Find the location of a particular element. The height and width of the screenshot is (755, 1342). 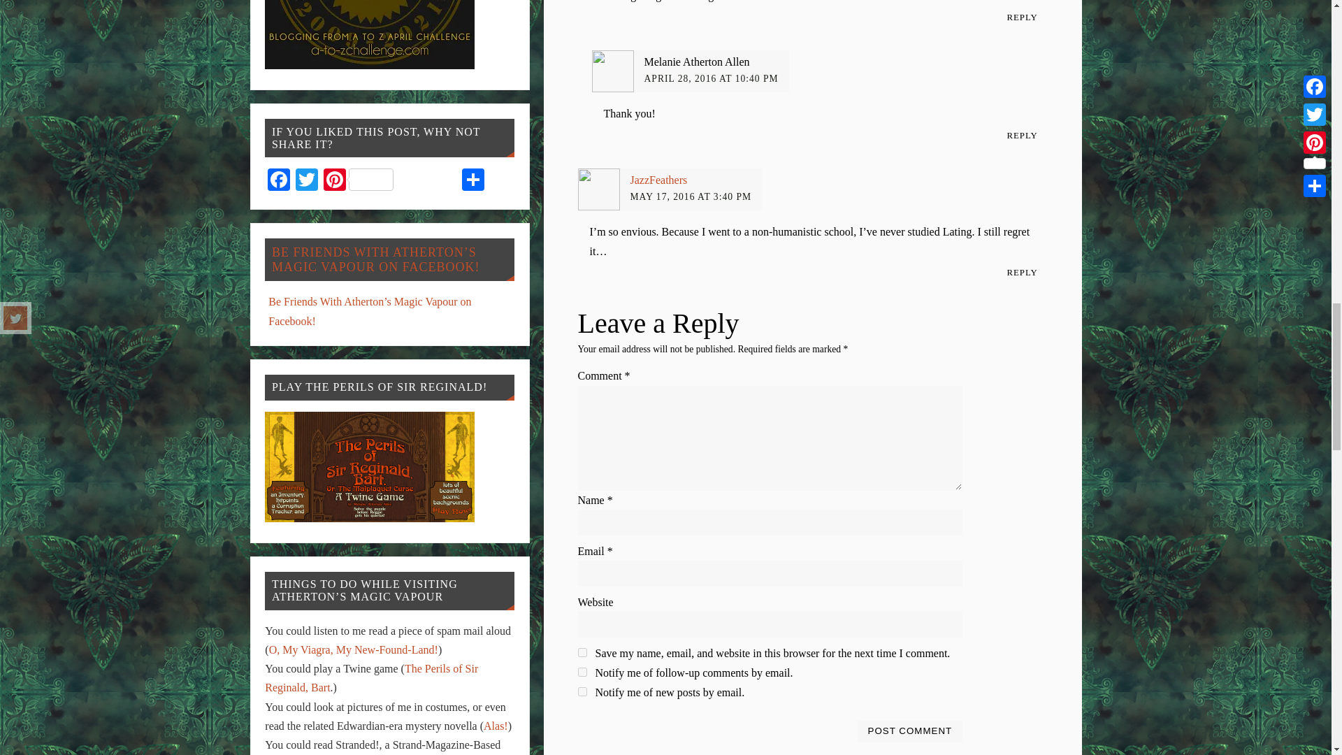

Twitter is located at coordinates (306, 180).